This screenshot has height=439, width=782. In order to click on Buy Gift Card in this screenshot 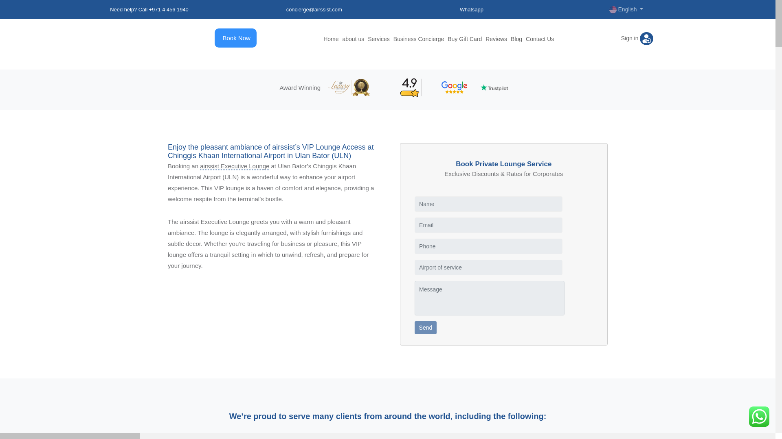, I will do `click(464, 39)`.